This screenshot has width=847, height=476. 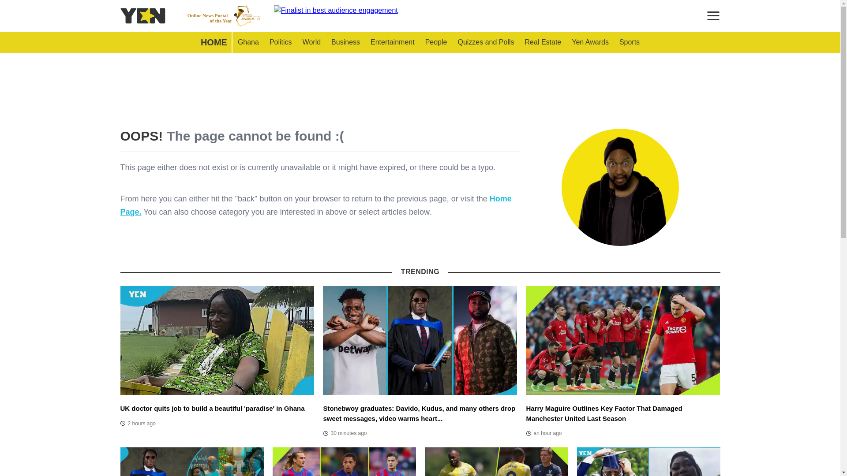 I want to click on Ghana, so click(x=485, y=42).